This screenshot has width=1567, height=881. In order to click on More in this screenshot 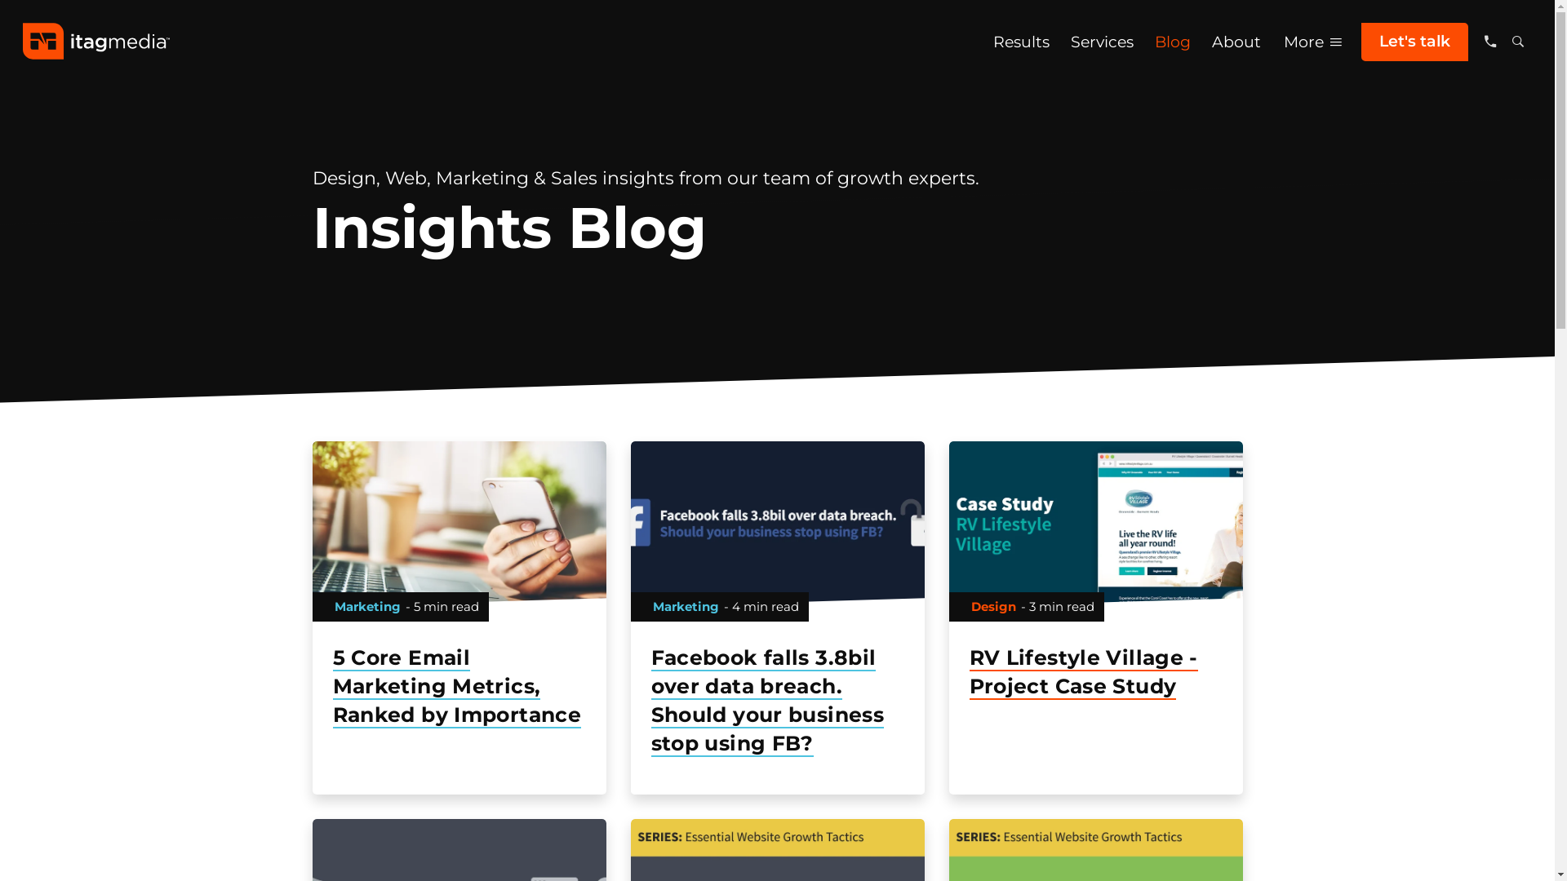, I will do `click(1315, 42)`.